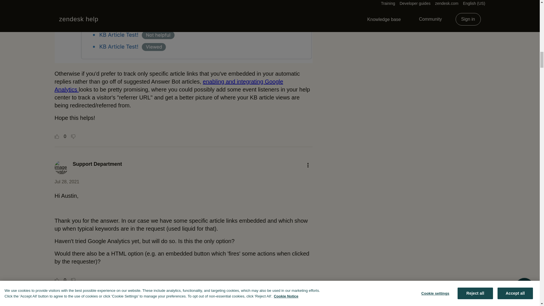 The width and height of the screenshot is (544, 306). I want to click on Jul 28, 2021, so click(67, 182).